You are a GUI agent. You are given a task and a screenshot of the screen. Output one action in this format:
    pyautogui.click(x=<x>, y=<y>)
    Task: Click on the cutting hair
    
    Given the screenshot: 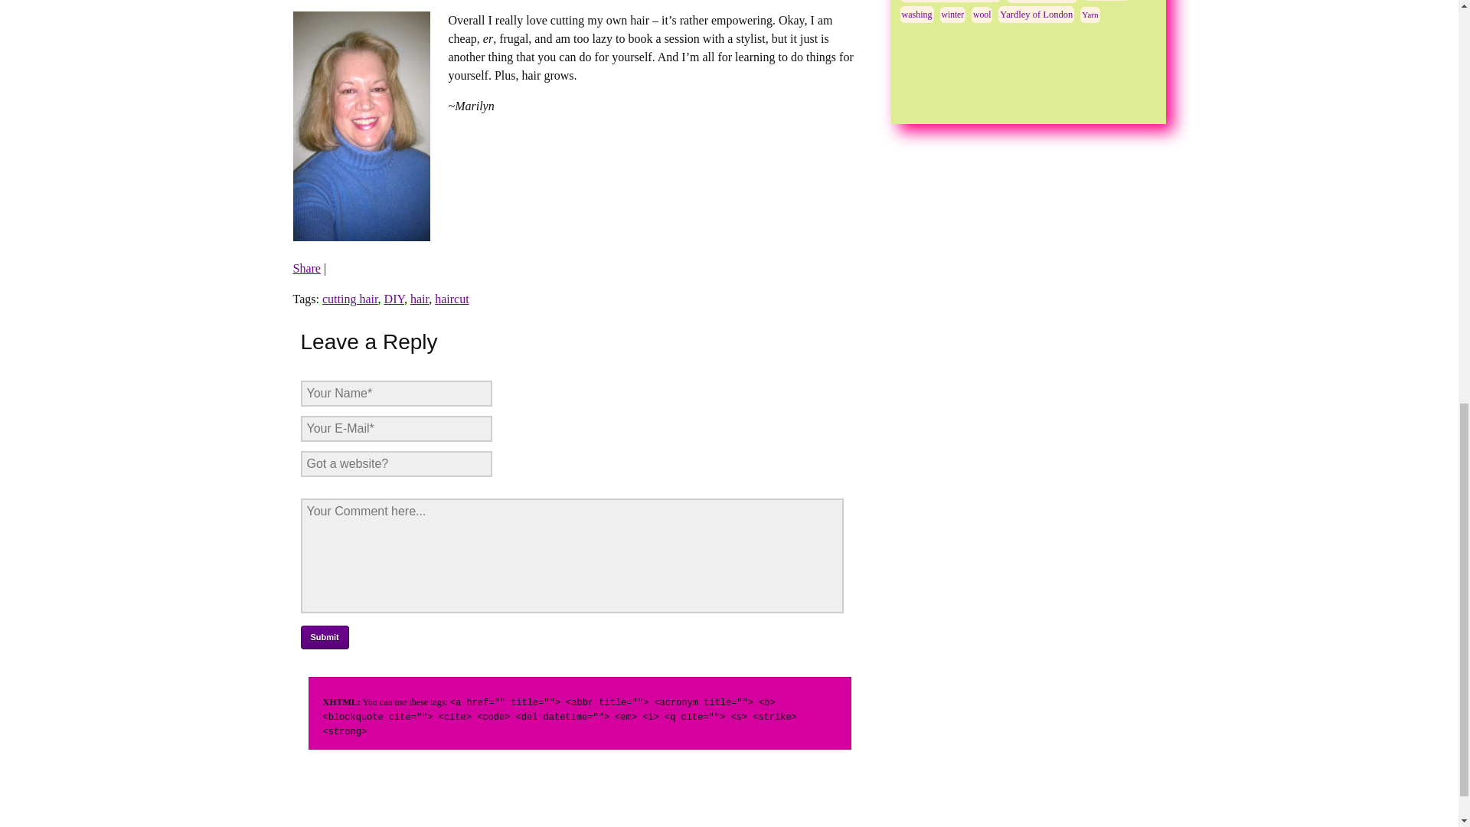 What is the action you would take?
    pyautogui.click(x=349, y=299)
    